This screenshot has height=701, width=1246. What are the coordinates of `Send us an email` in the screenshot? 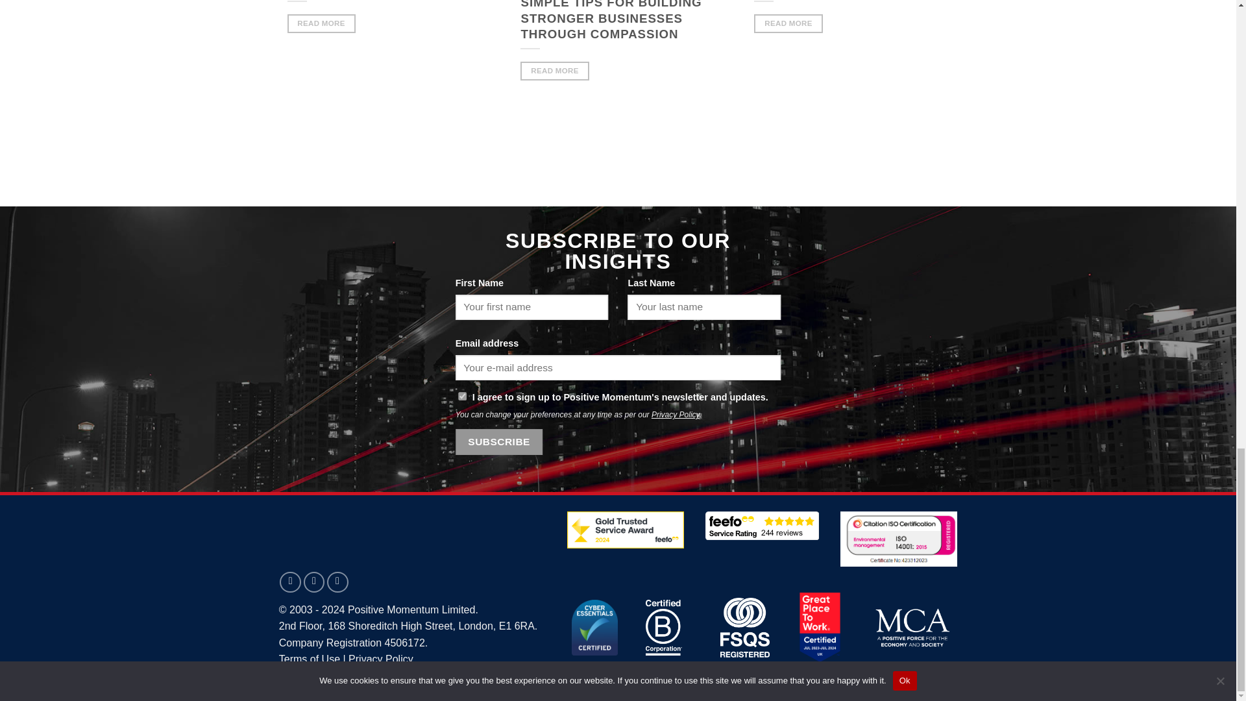 It's located at (290, 582).